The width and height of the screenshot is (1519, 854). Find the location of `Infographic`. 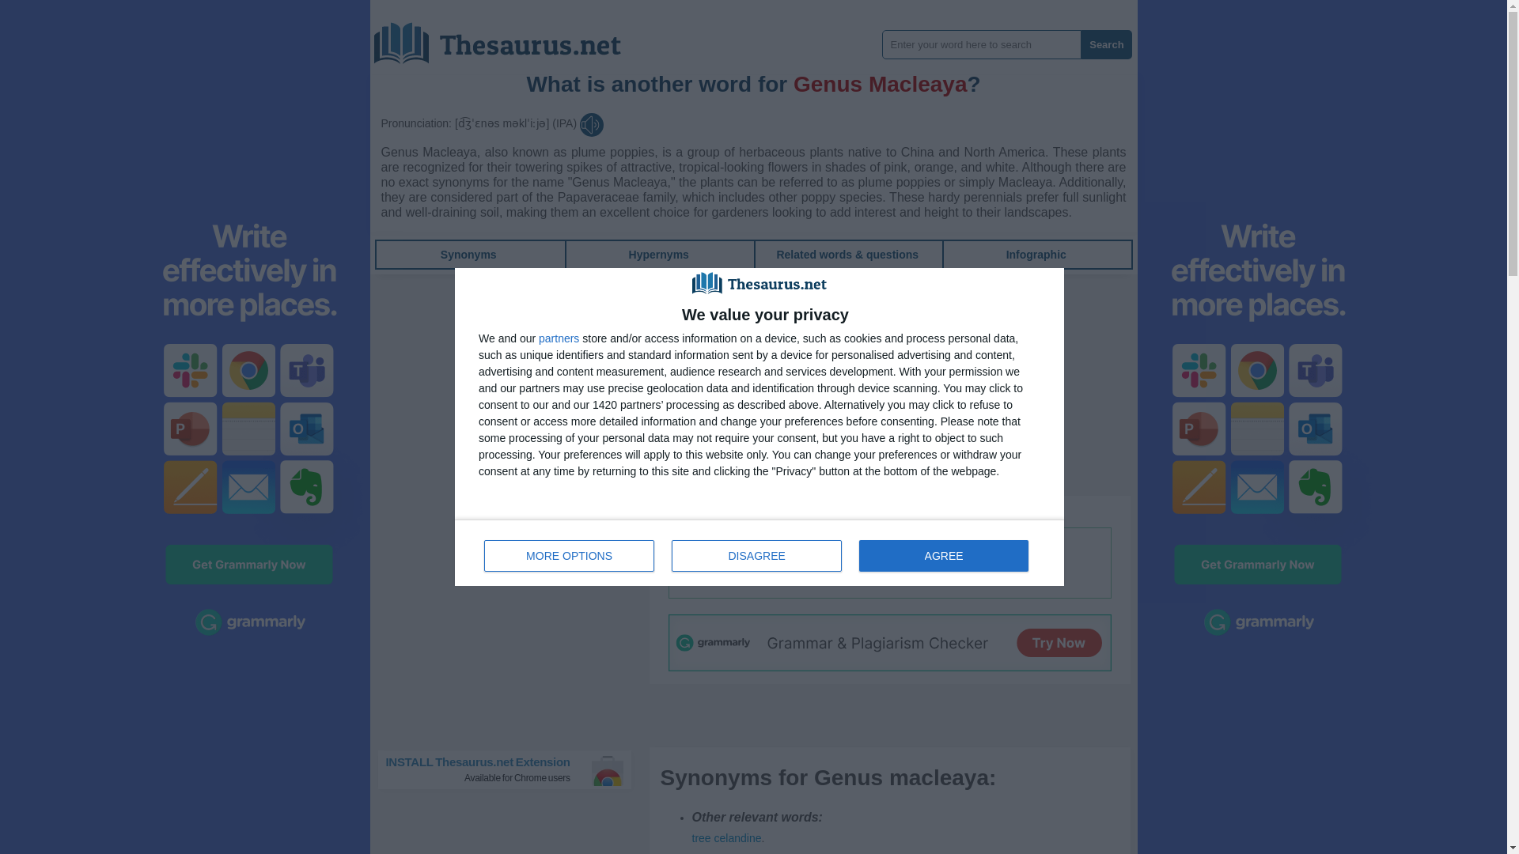

Infographic is located at coordinates (1036, 255).